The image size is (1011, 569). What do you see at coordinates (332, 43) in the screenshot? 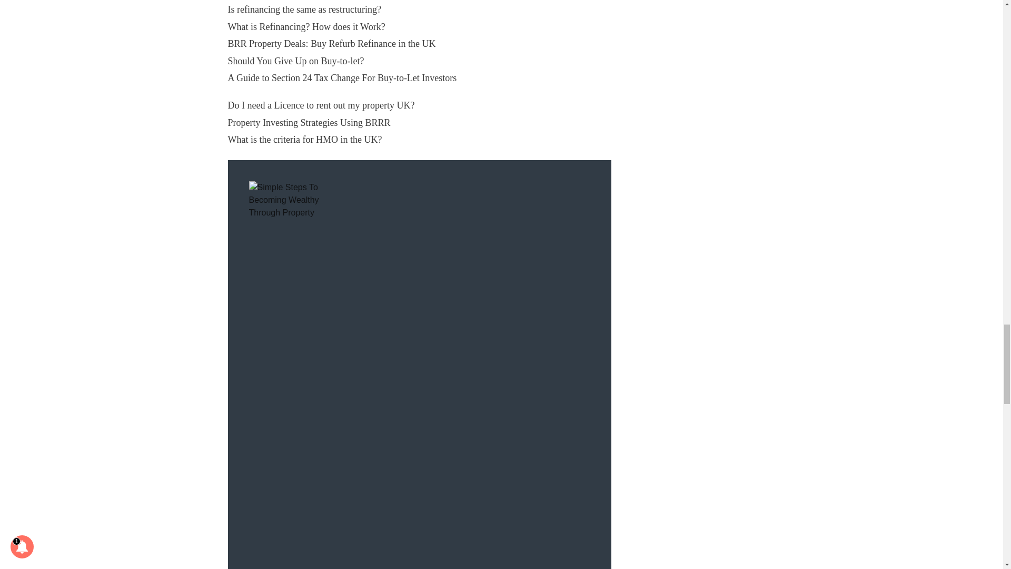
I see `BRR Property Deals: Buy Refurb Refinance in the UK` at bounding box center [332, 43].